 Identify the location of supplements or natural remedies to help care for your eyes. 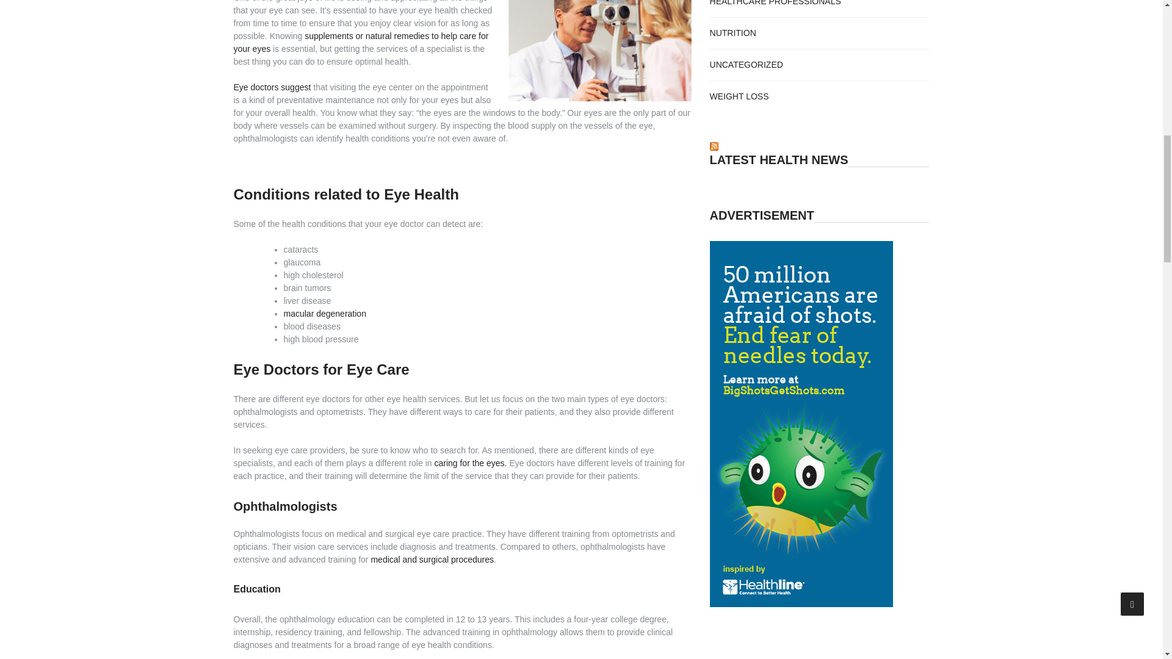
(361, 41).